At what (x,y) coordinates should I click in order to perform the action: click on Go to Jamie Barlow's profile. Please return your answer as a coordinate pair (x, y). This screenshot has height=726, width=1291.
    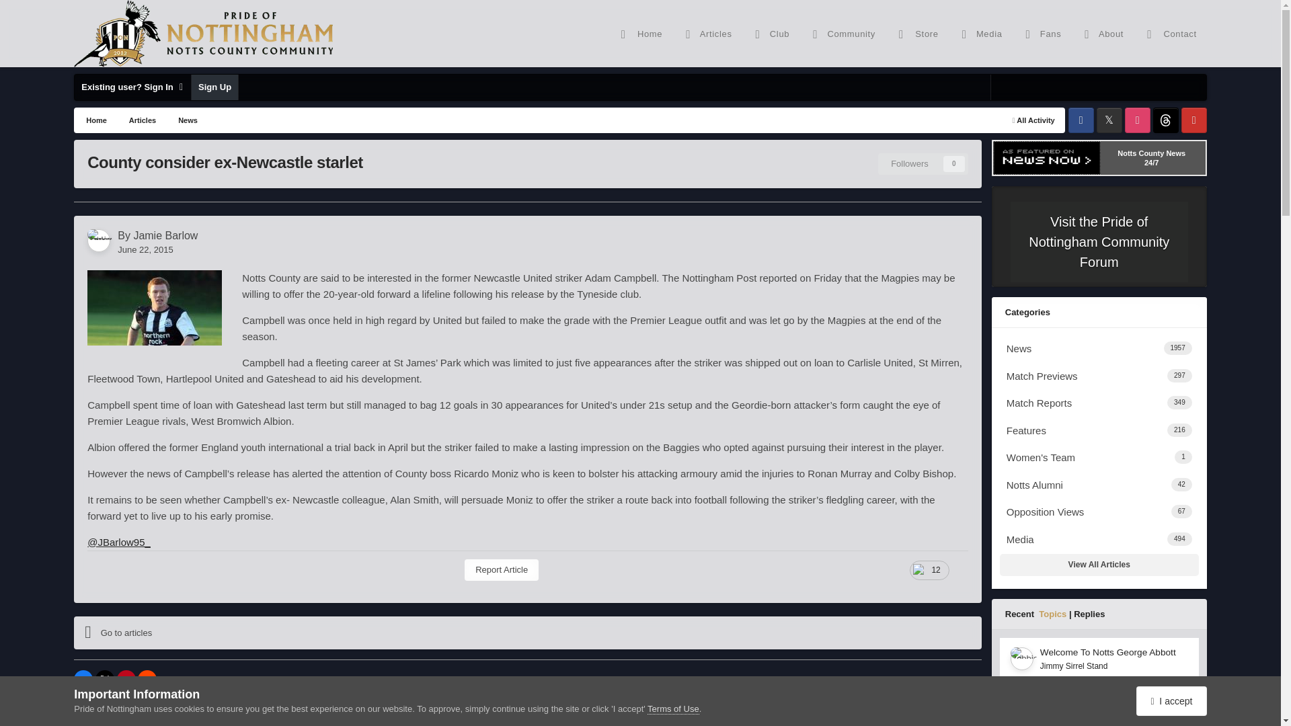
    Looking at the image, I should click on (98, 241).